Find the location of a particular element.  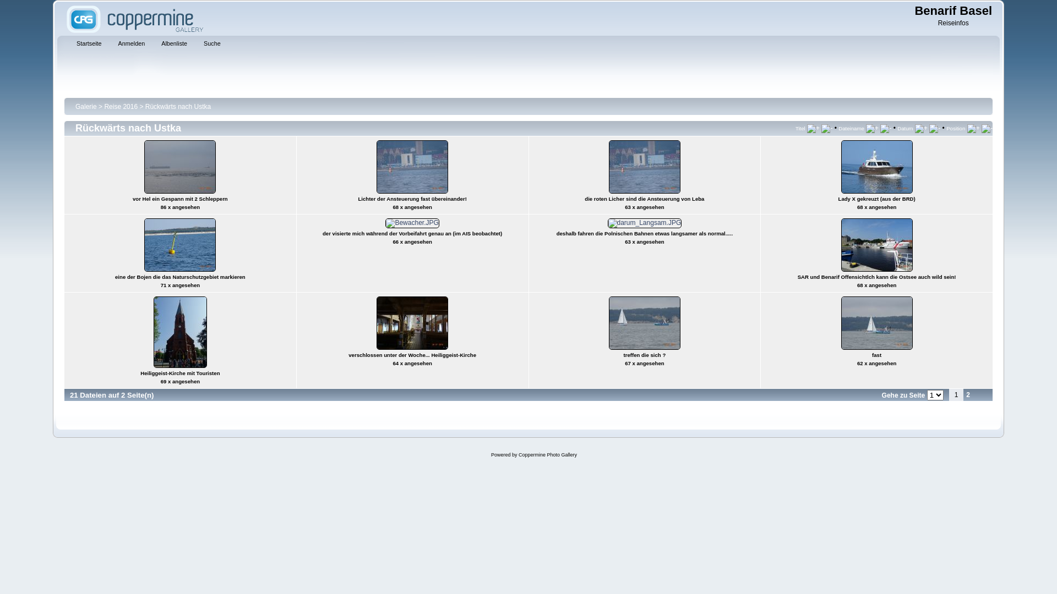

Reise 2016 is located at coordinates (121, 106).